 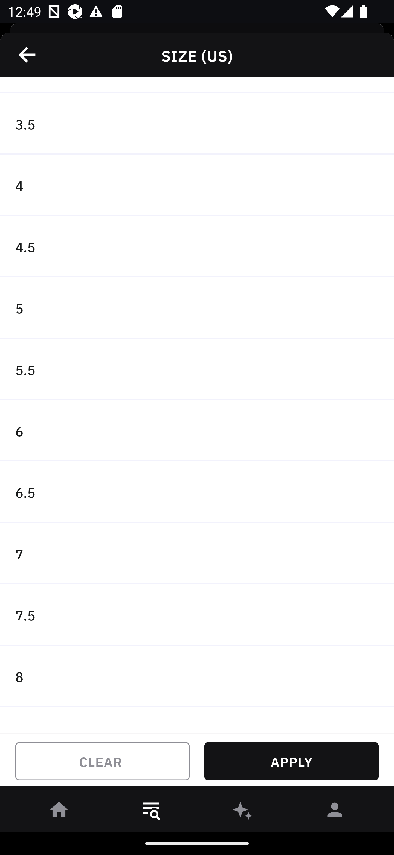 I want to click on 6, so click(x=197, y=431).